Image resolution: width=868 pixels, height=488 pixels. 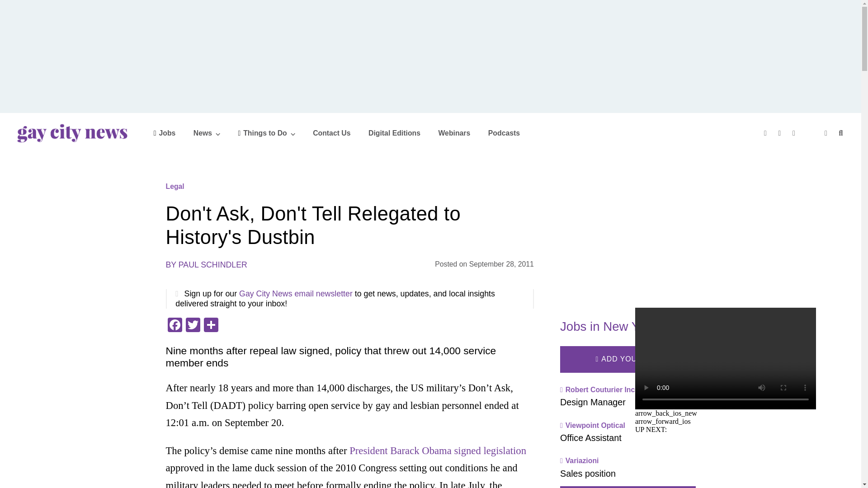 What do you see at coordinates (165, 133) in the screenshot?
I see `Jobs` at bounding box center [165, 133].